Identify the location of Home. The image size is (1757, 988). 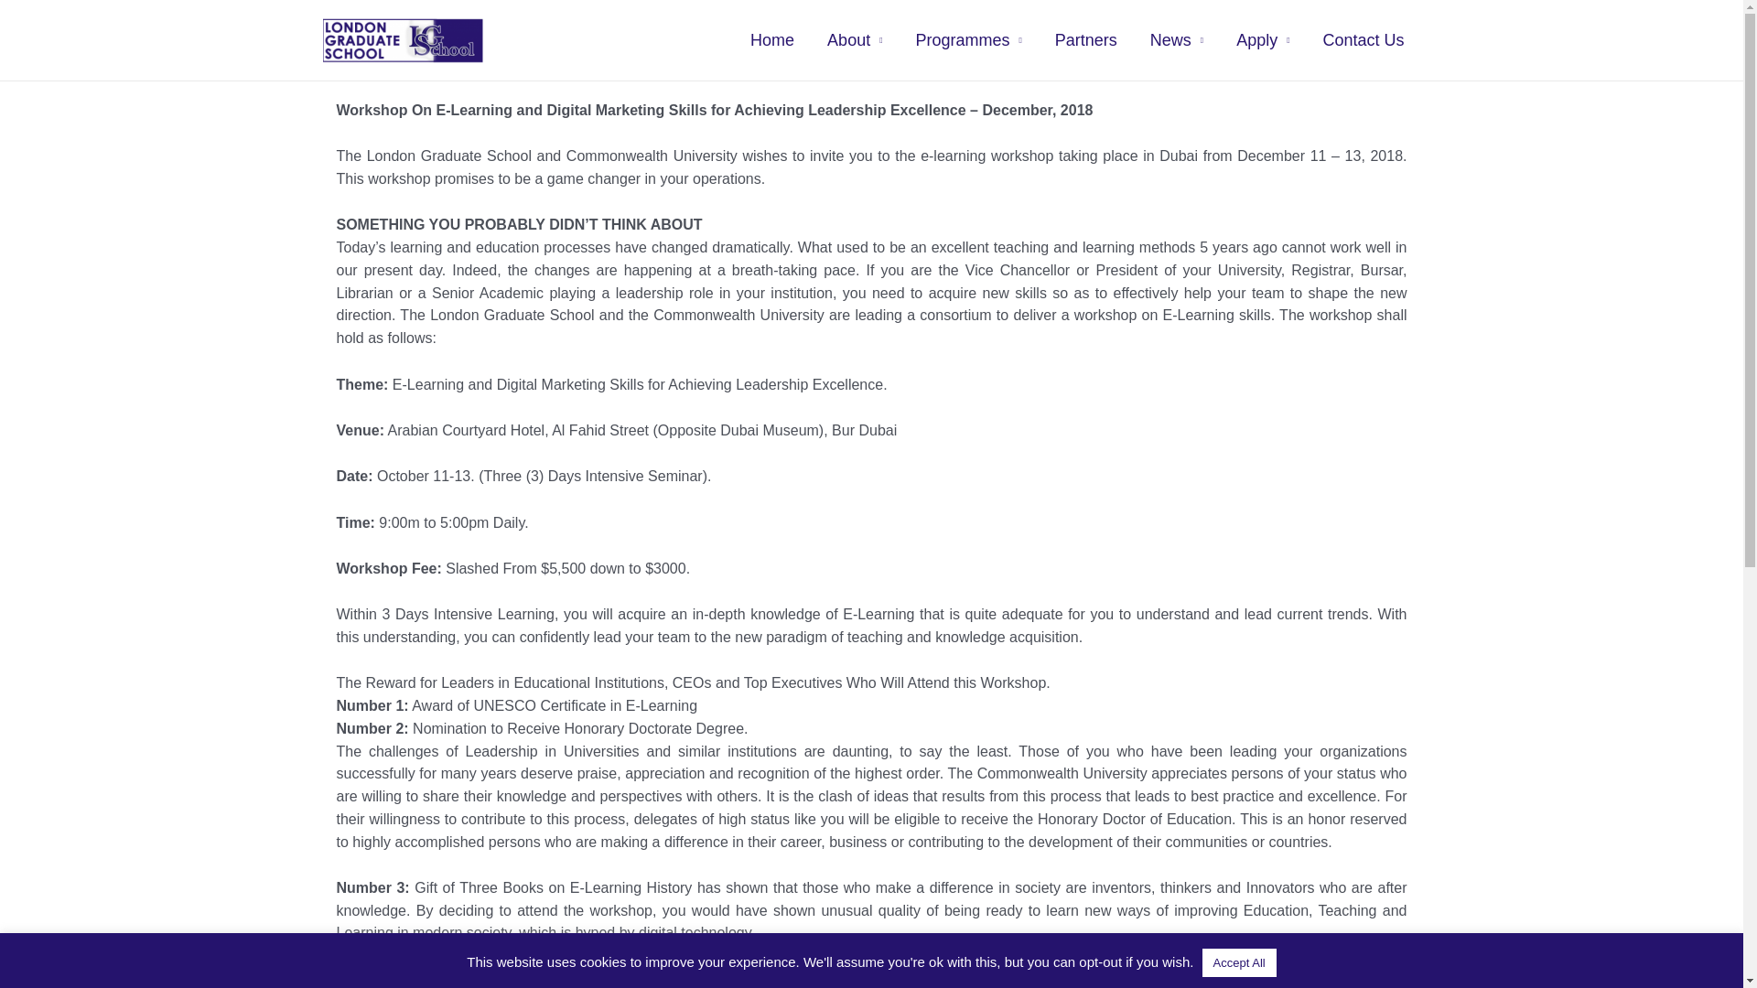
(772, 40).